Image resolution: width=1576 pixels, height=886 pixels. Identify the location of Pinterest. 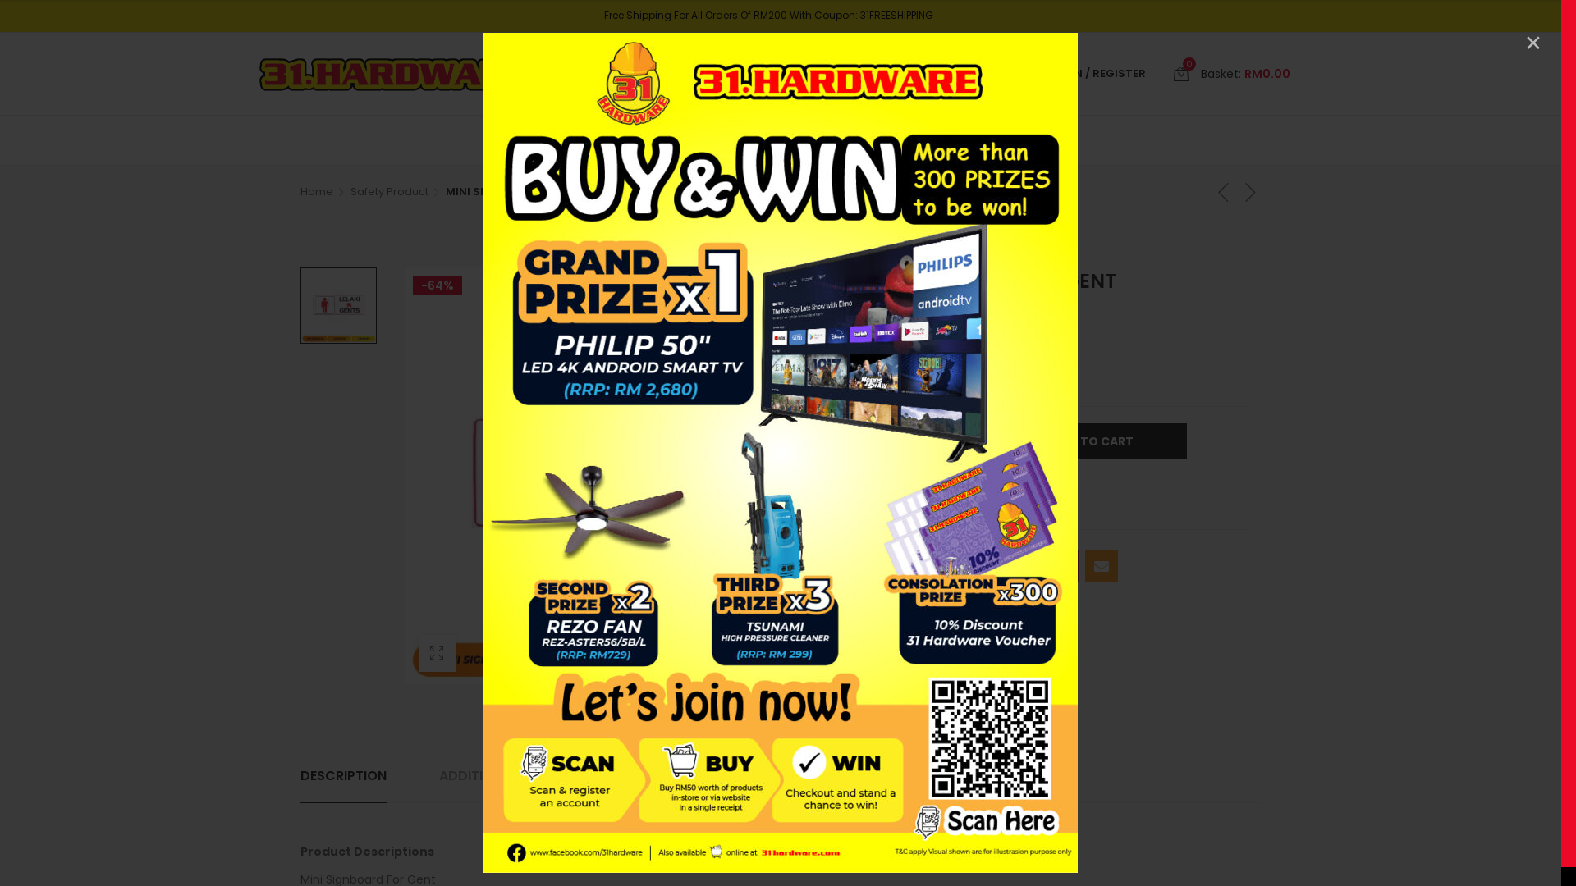
(1062, 566).